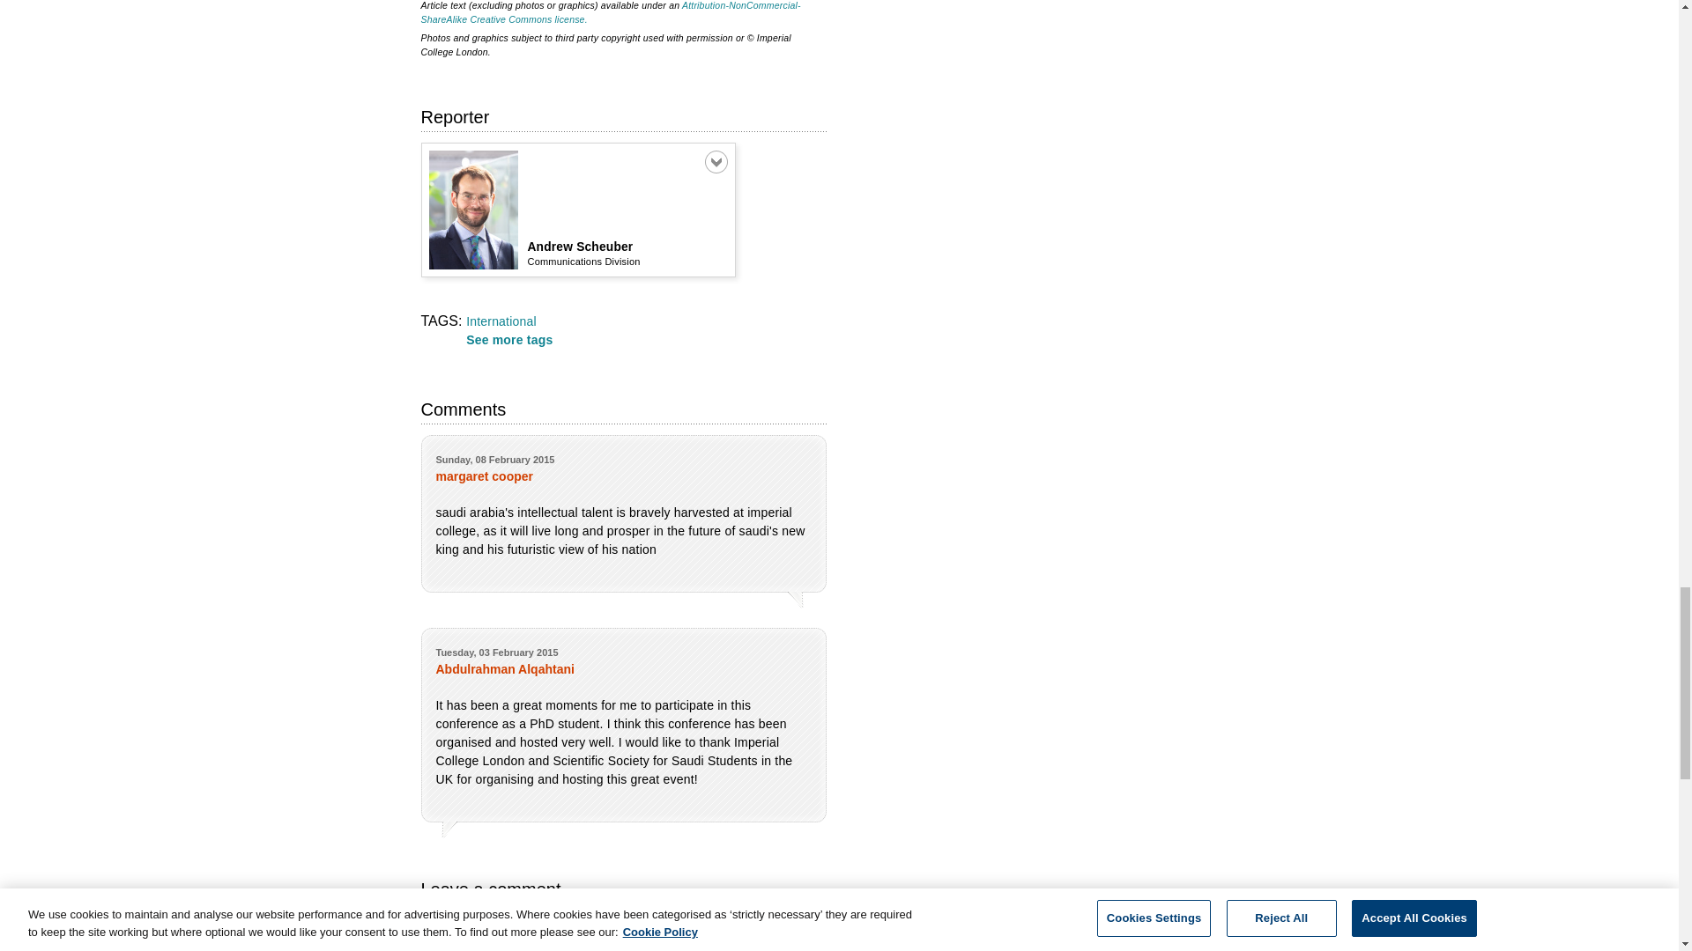 The height and width of the screenshot is (951, 1692). What do you see at coordinates (501, 321) in the screenshot?
I see `International` at bounding box center [501, 321].